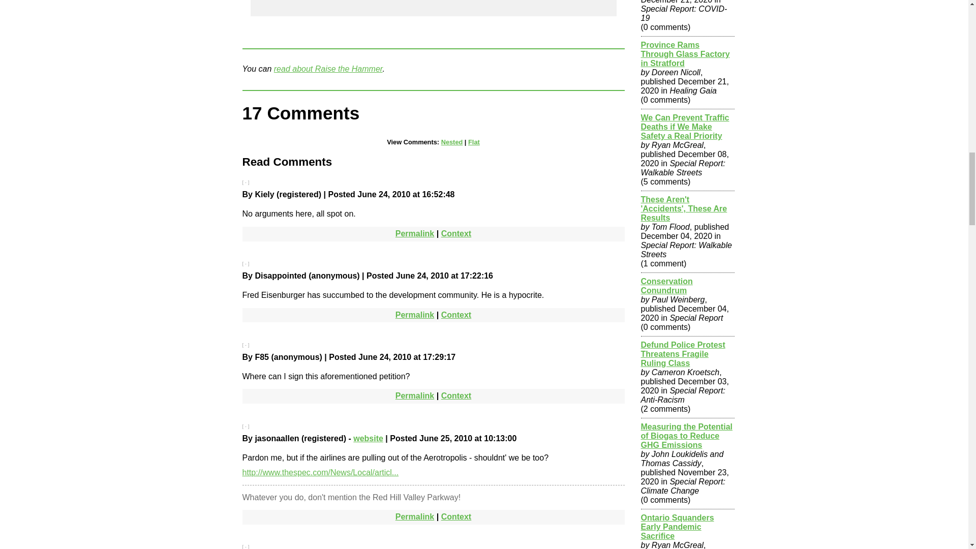 The image size is (976, 549). Describe the element at coordinates (415, 233) in the screenshot. I see `Permalink` at that location.